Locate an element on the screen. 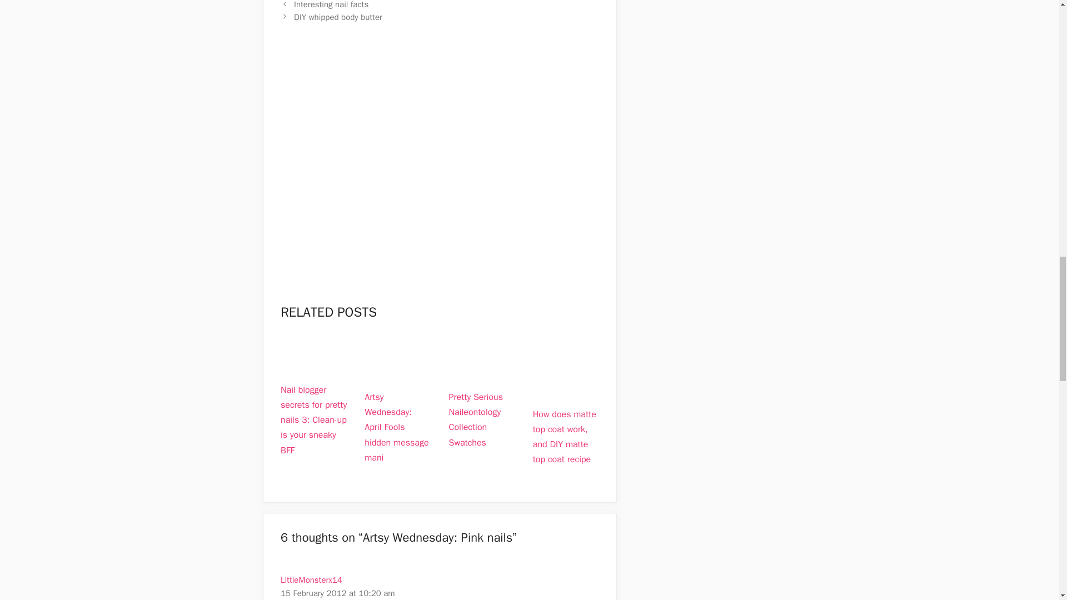 This screenshot has width=1067, height=600. Artsy Wednesday: April Fools hidden message mani is located at coordinates (398, 373).